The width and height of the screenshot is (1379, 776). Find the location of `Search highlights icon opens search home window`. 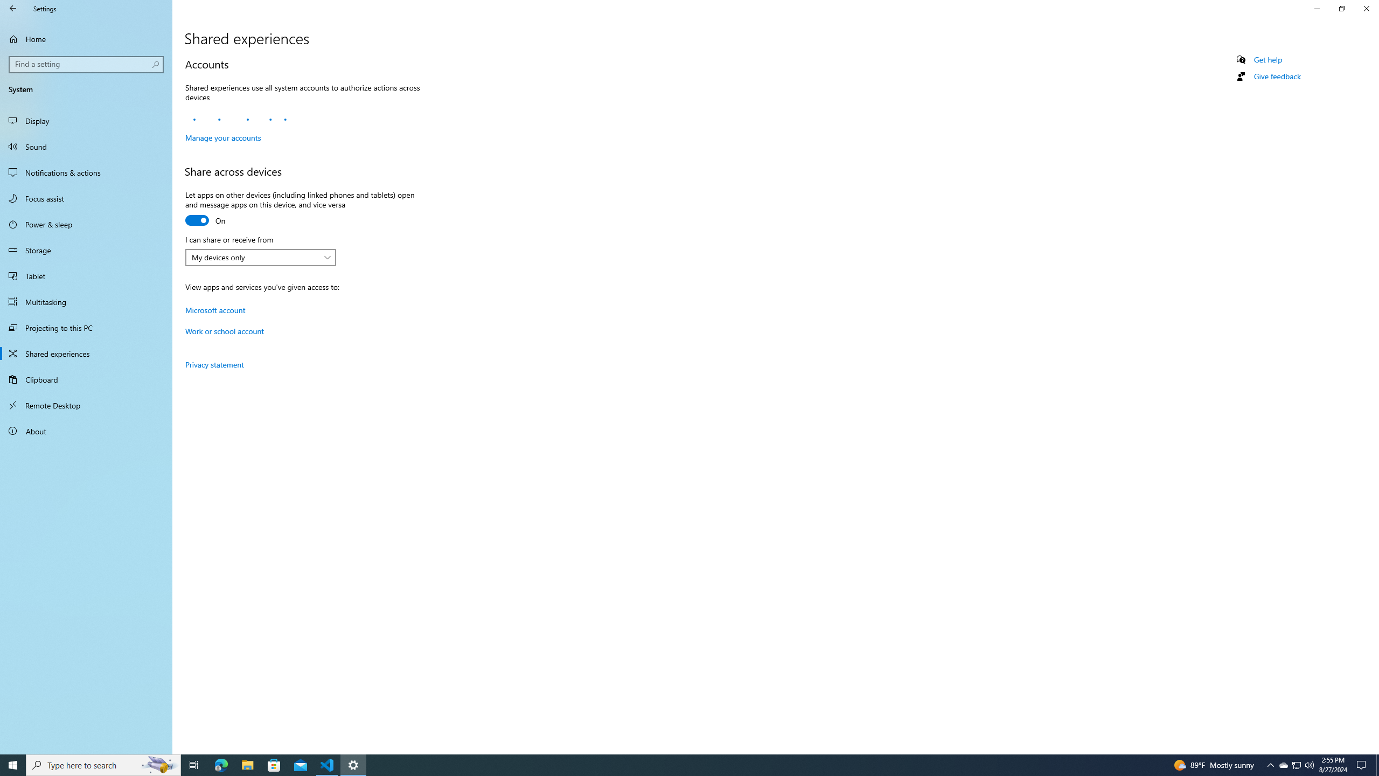

Search highlights icon opens search home window is located at coordinates (1284, 765).